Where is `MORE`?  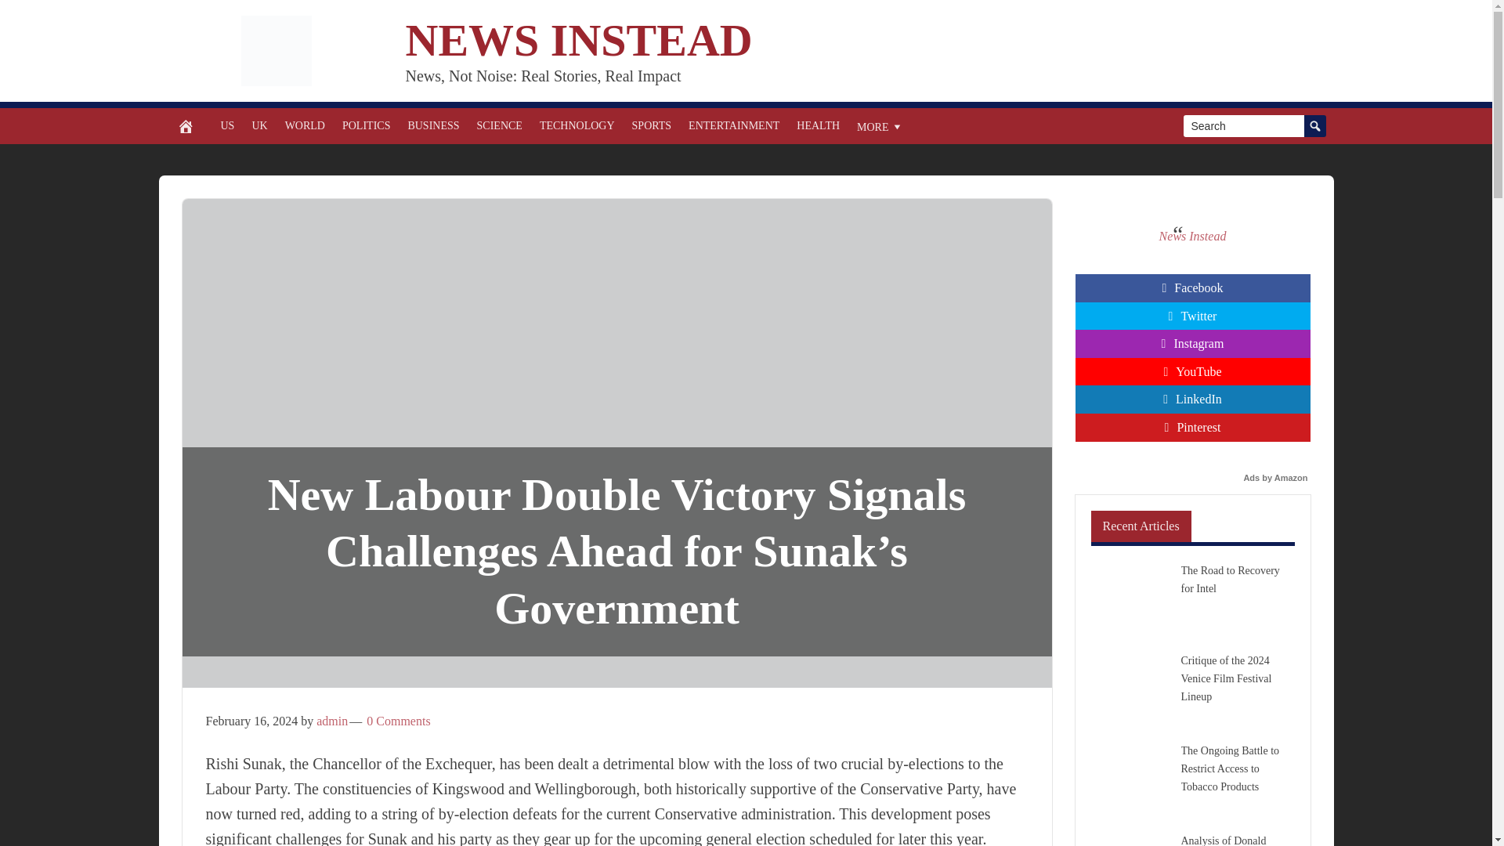 MORE is located at coordinates (879, 125).